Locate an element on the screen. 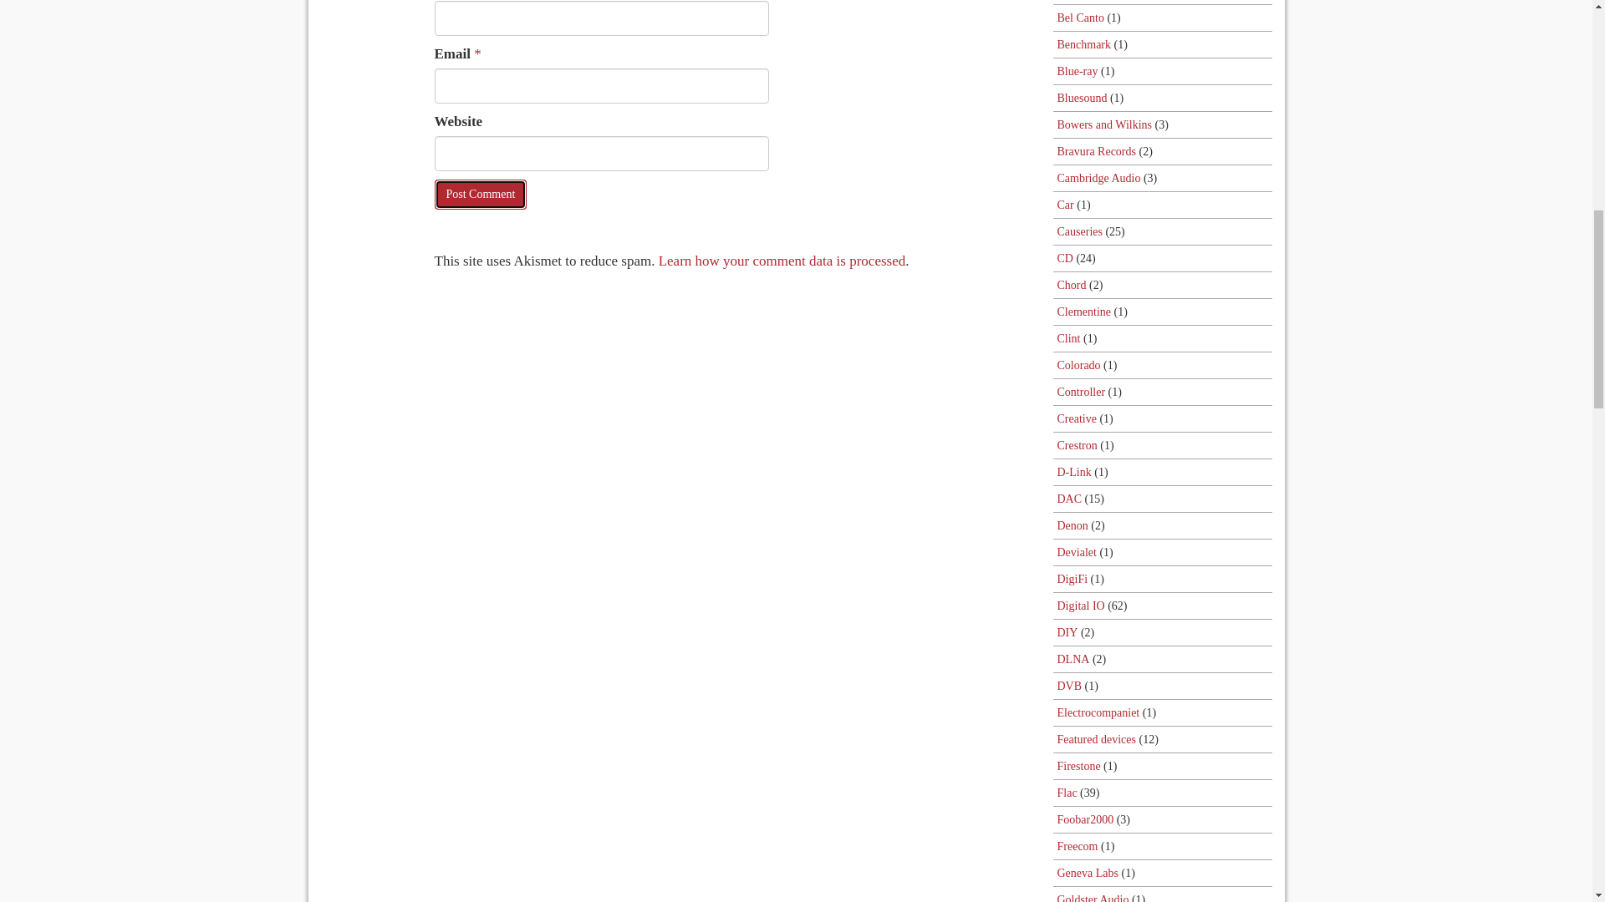  Bravura Records is located at coordinates (1095, 151).